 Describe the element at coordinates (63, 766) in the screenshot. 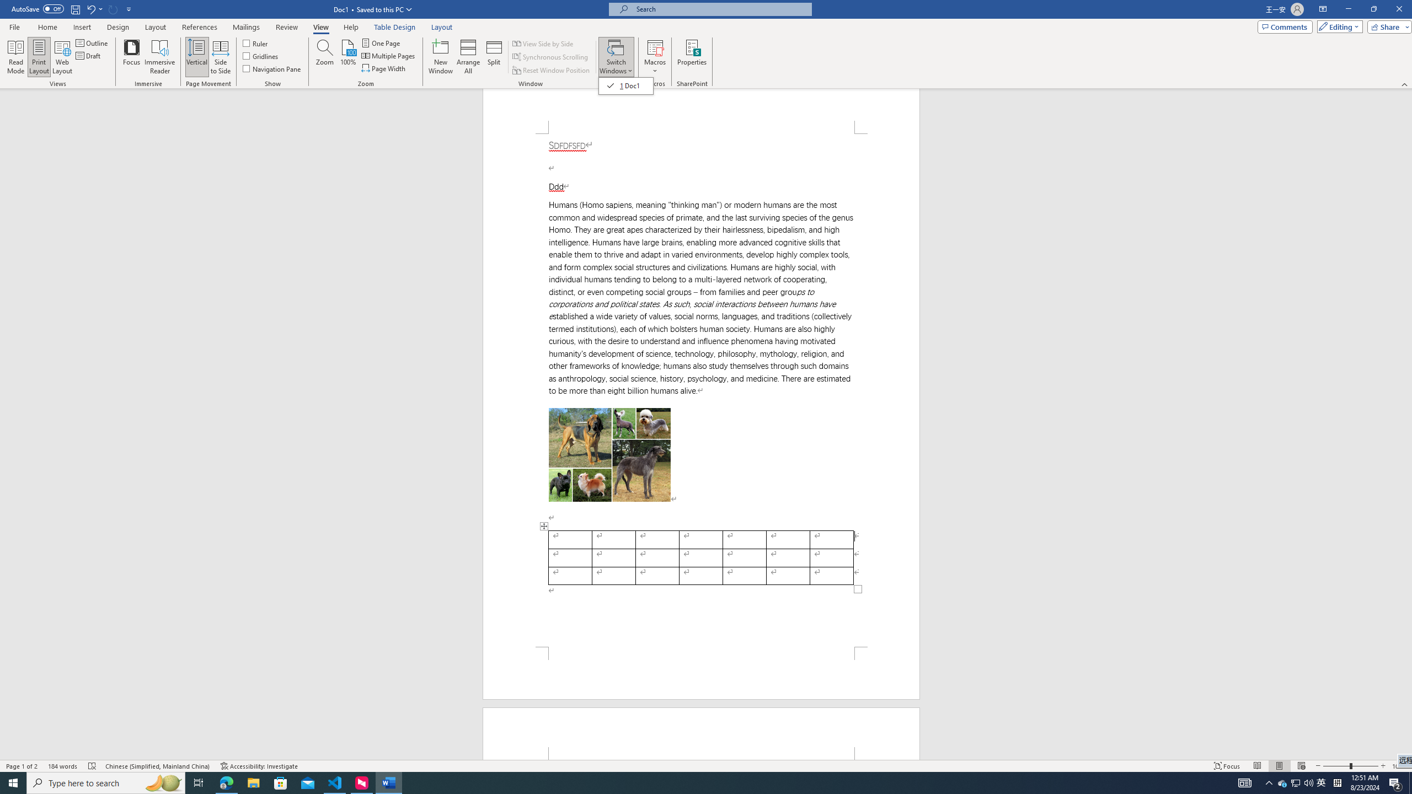

I see `Morphological variation in six dogs` at that location.